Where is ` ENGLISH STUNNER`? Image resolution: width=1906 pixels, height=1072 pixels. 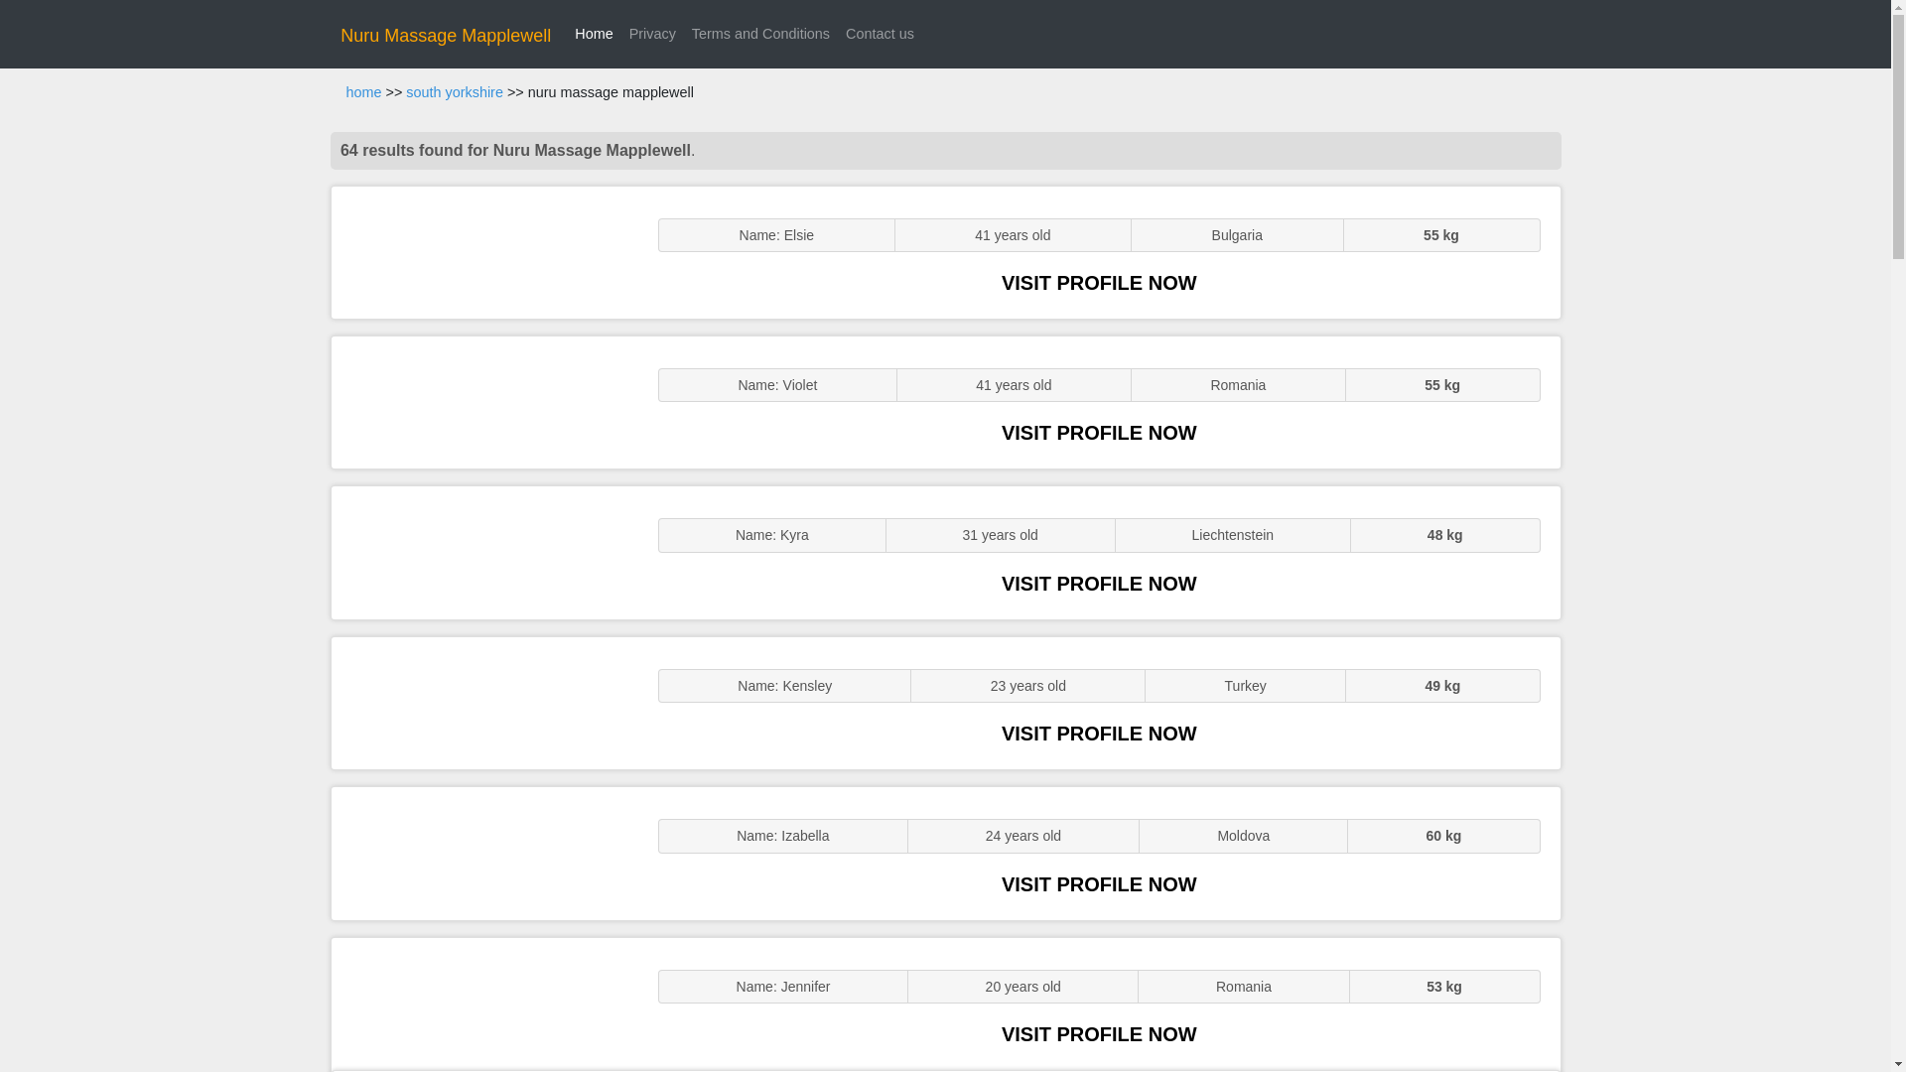  ENGLISH STUNNER is located at coordinates (484, 252).